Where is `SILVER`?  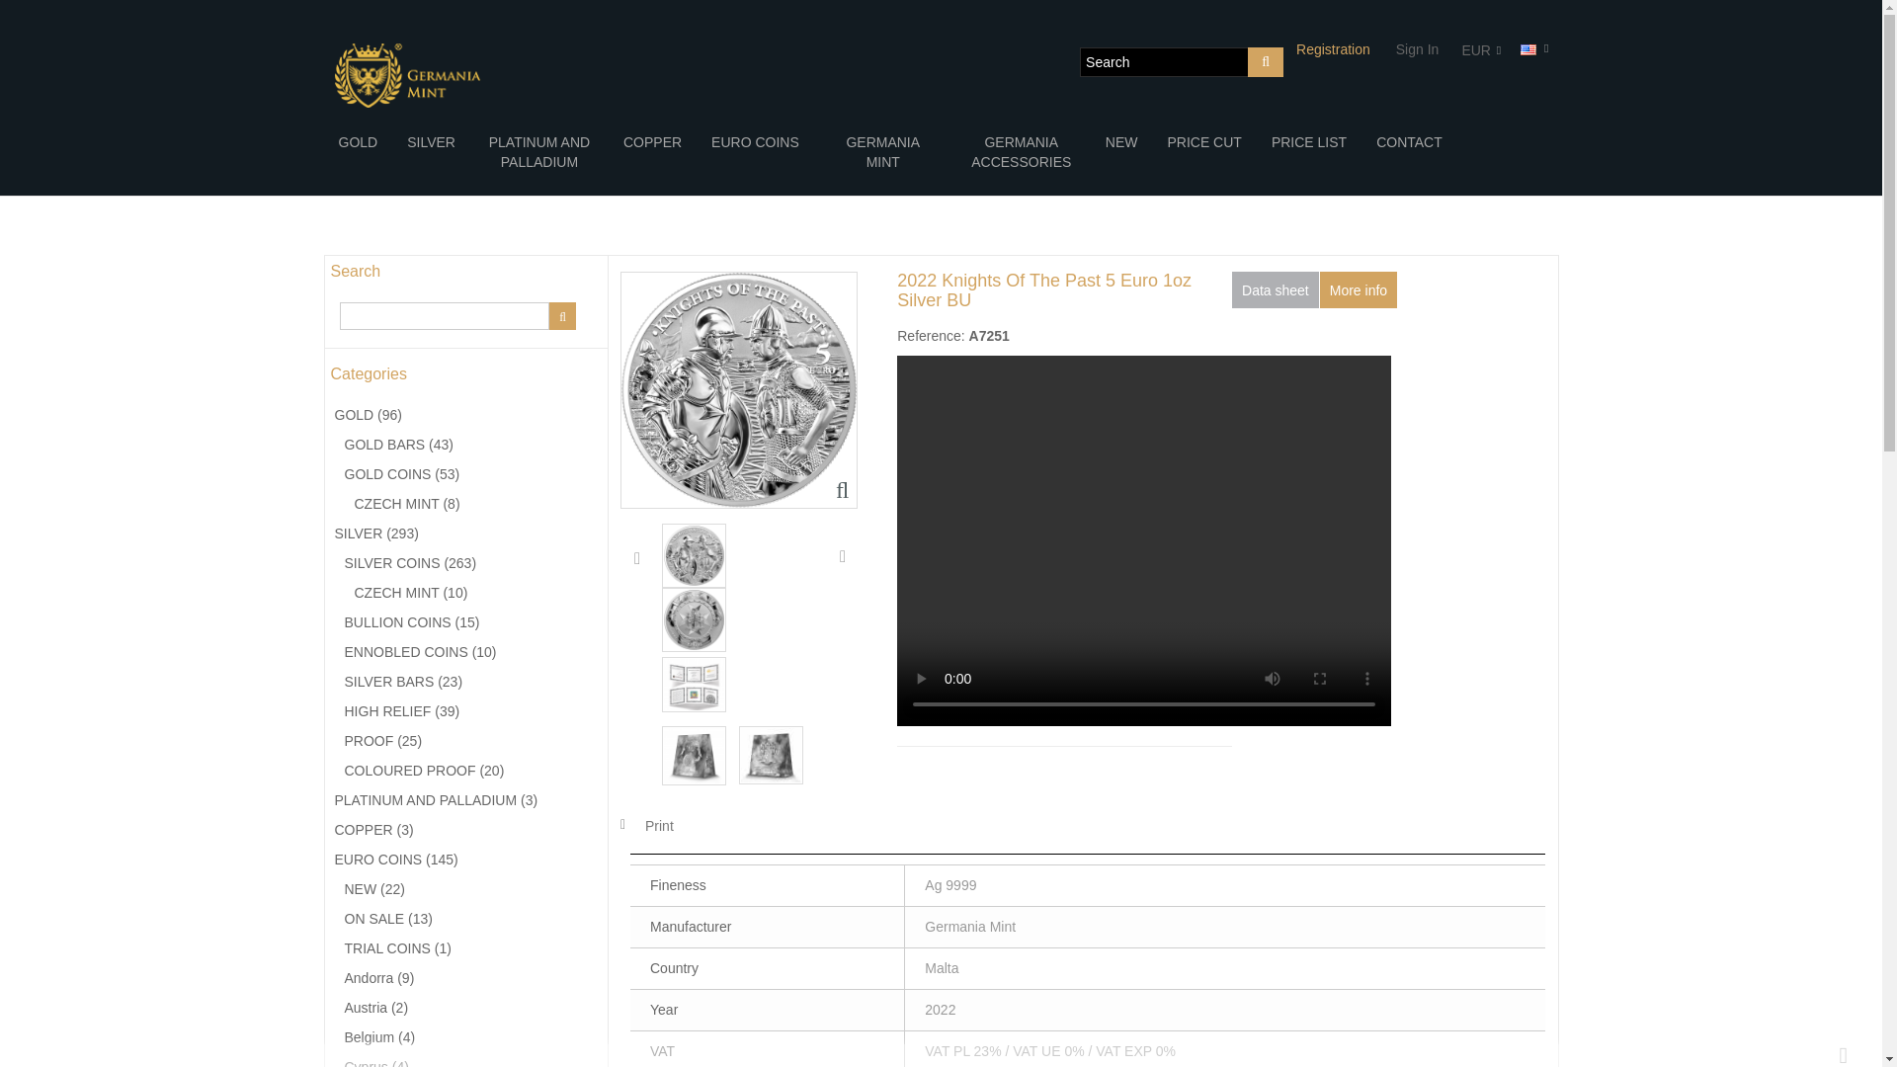 SILVER is located at coordinates (431, 142).